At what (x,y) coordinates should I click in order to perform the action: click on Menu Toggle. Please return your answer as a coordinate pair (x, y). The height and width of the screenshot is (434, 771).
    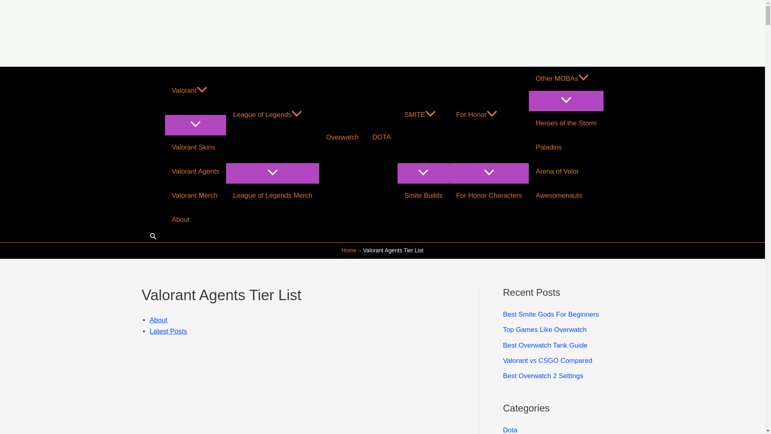
    Looking at the image, I should click on (423, 173).